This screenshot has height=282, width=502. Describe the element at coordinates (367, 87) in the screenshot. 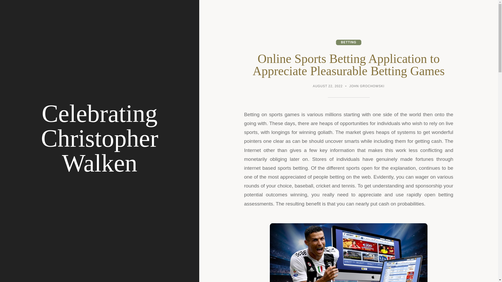

I see `JOHN GROCHOWSKI` at that location.